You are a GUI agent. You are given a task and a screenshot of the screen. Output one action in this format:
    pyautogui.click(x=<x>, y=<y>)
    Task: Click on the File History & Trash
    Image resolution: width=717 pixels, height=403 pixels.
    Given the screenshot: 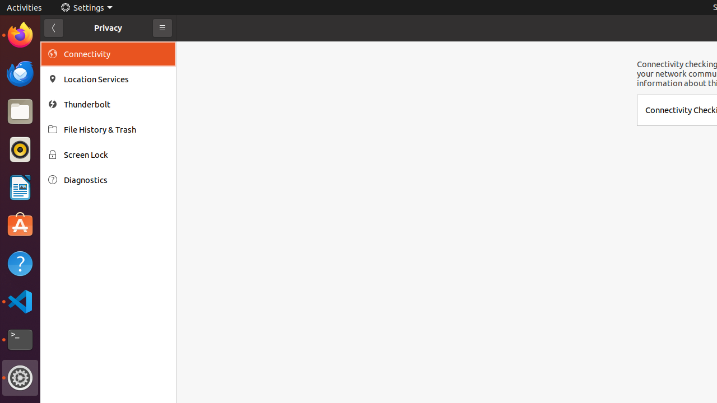 What is the action you would take?
    pyautogui.click(x=116, y=130)
    